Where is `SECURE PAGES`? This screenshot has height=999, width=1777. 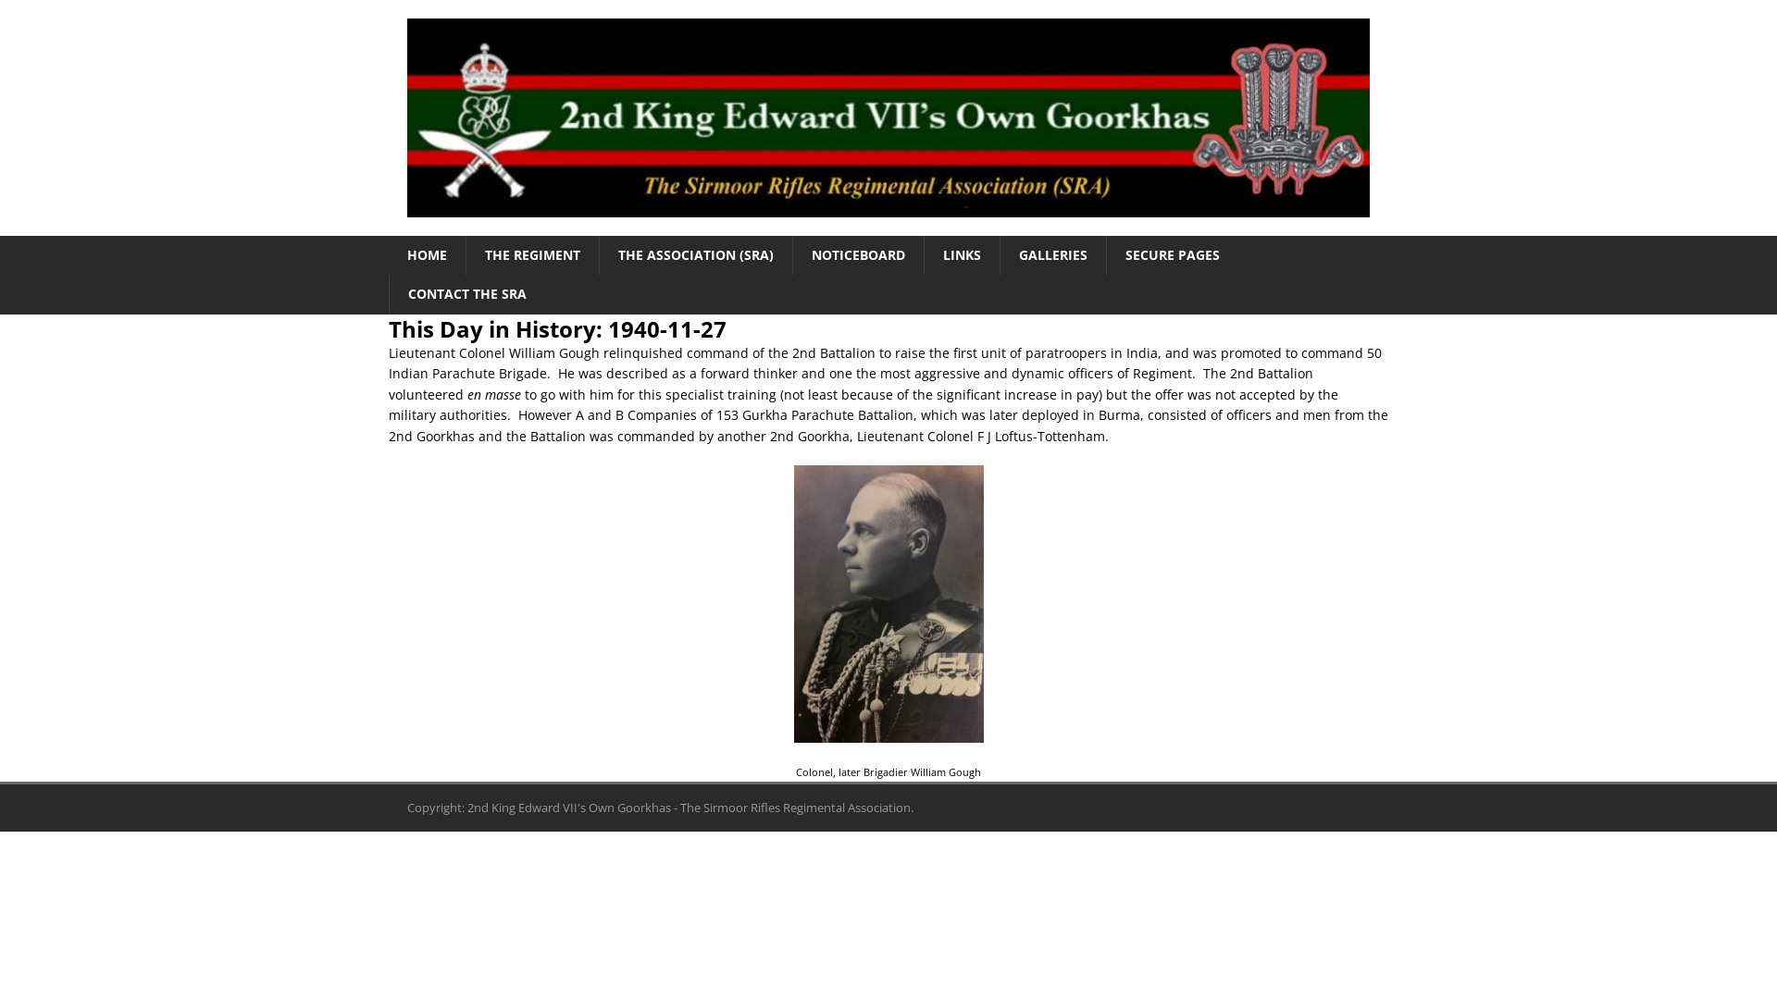
SECURE PAGES is located at coordinates (1172, 255).